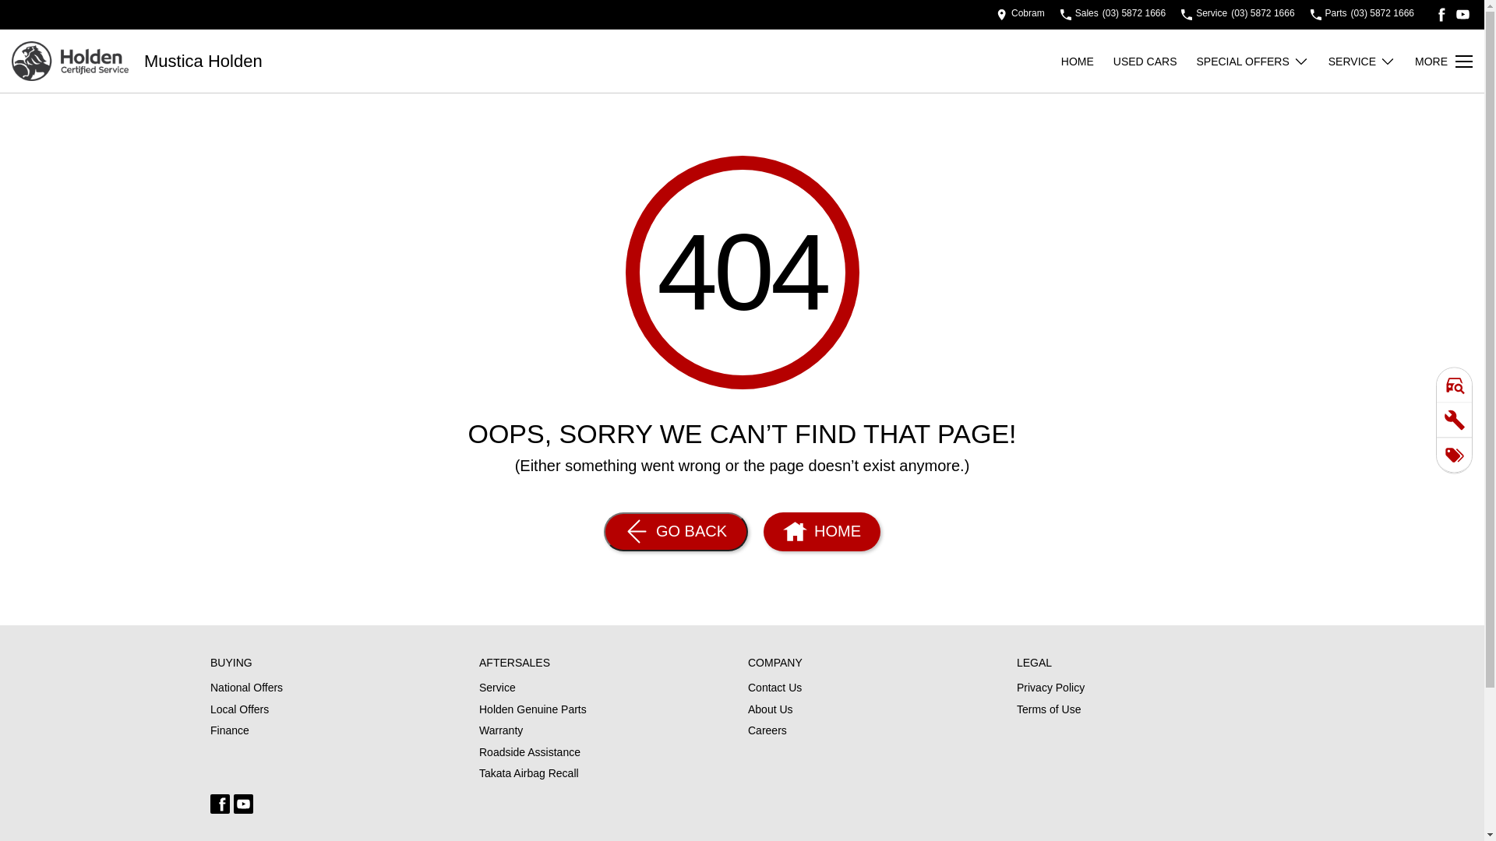  I want to click on SERVICE, so click(1362, 61).